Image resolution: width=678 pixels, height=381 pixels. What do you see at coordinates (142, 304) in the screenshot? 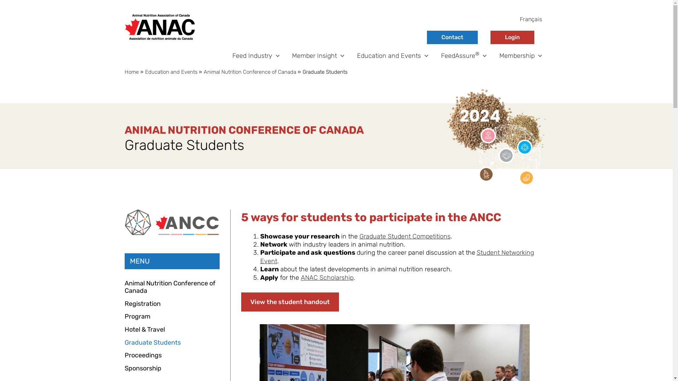
I see `Registration` at bounding box center [142, 304].